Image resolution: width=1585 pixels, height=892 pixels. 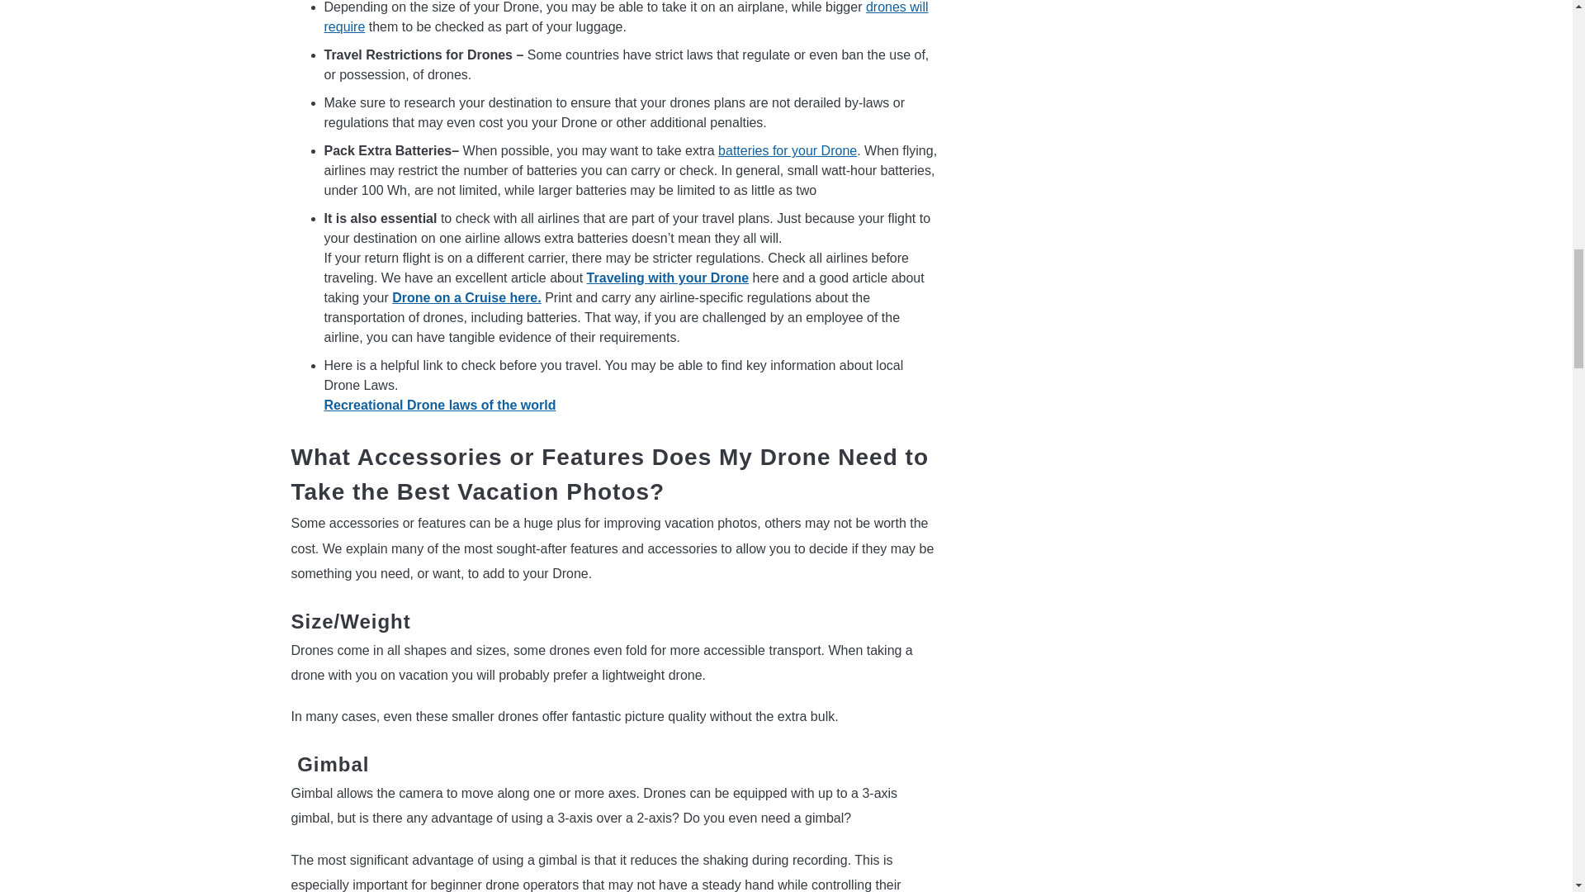 What do you see at coordinates (466, 297) in the screenshot?
I see `Drone on a Cruise here.` at bounding box center [466, 297].